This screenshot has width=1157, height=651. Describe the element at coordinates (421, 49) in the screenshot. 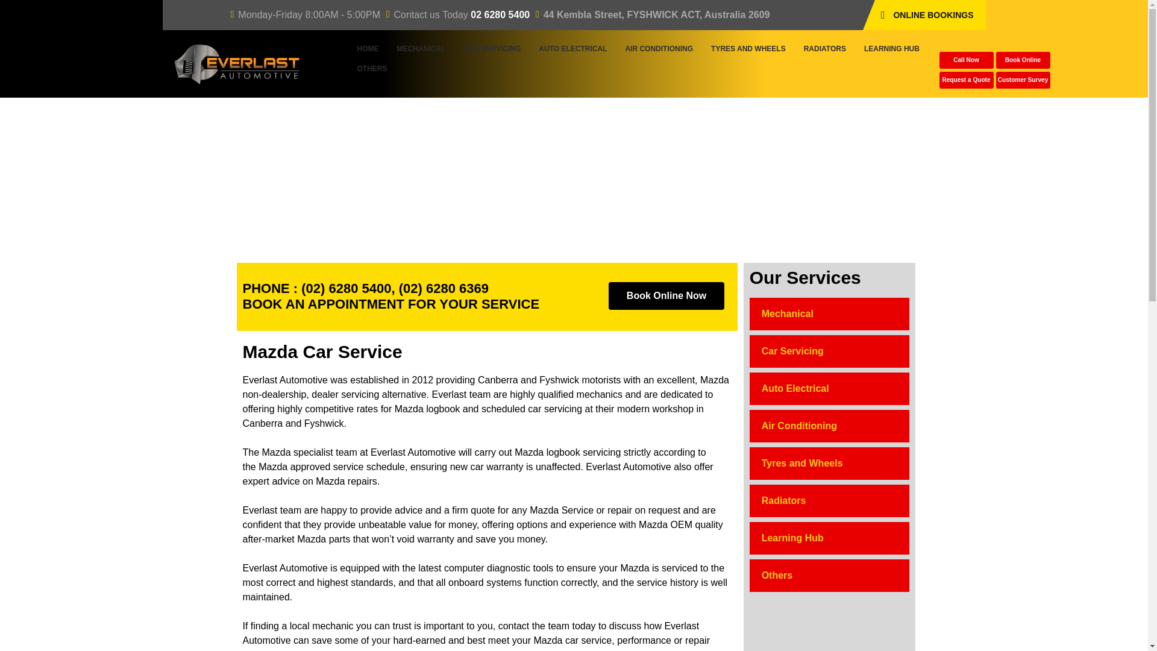

I see `MECHANICAL` at that location.